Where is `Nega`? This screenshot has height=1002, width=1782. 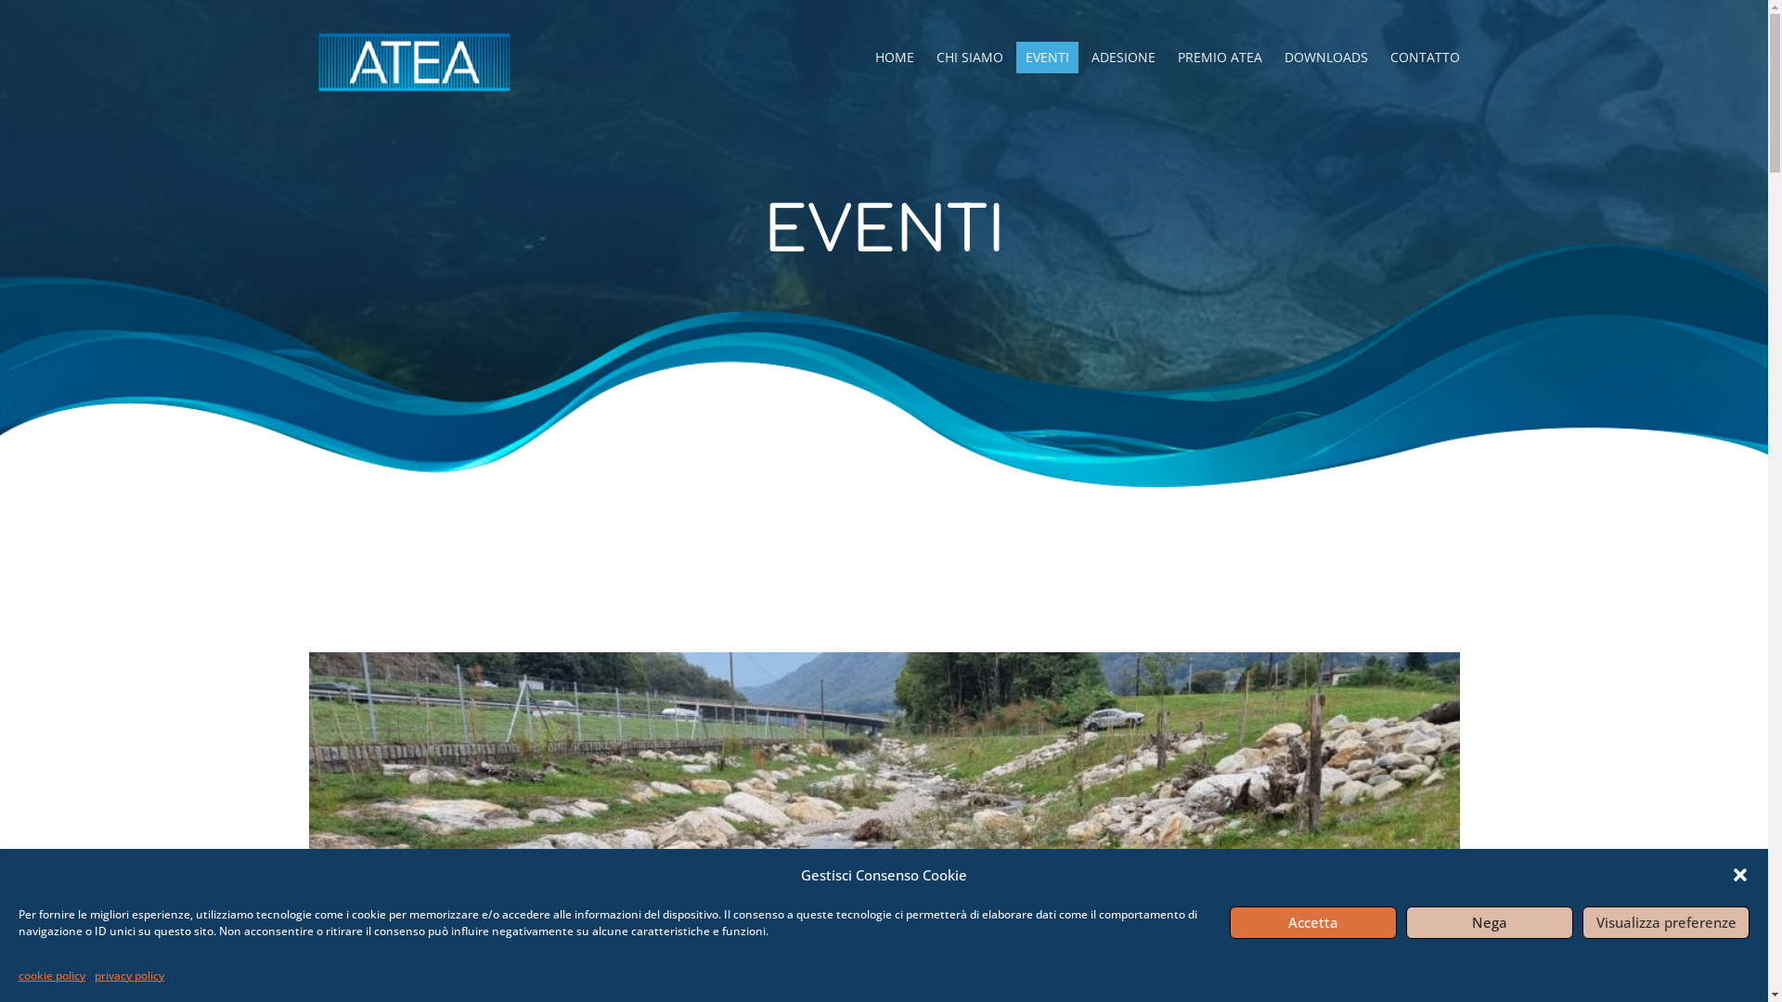
Nega is located at coordinates (1490, 922).